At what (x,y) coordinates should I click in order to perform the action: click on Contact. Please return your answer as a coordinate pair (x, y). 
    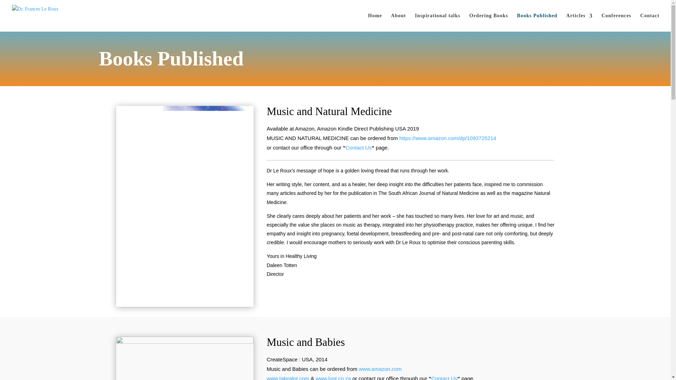
    Looking at the image, I should click on (650, 22).